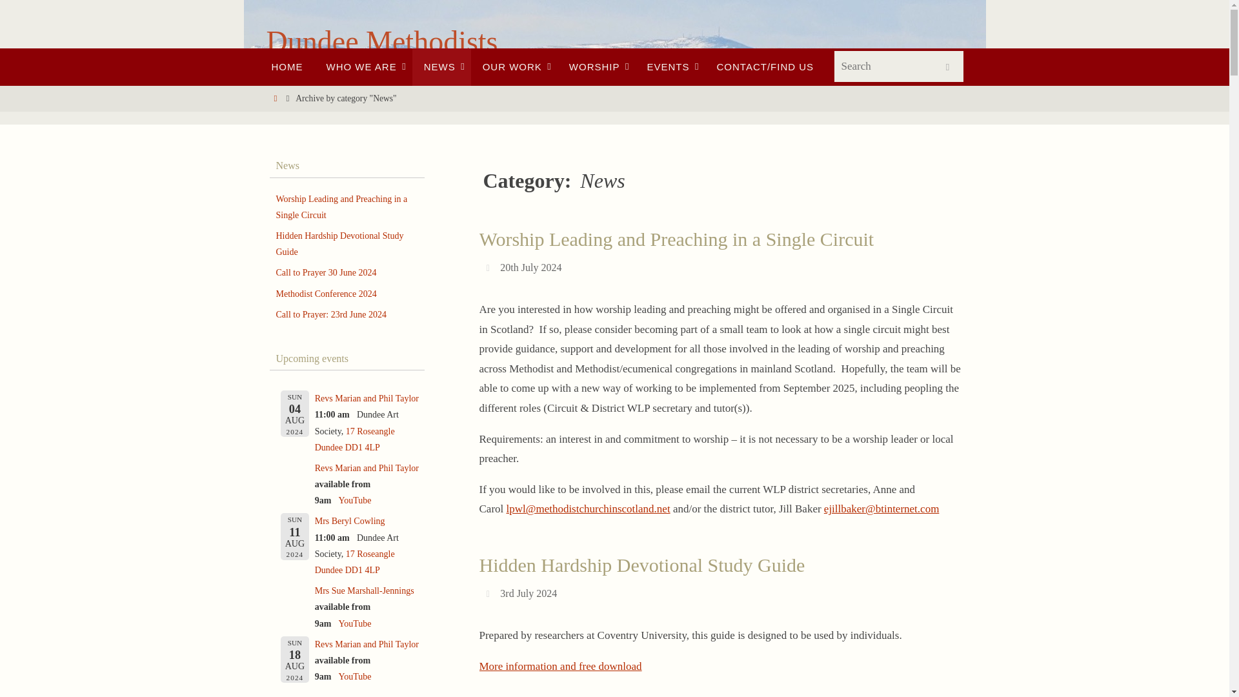 Image resolution: width=1239 pixels, height=697 pixels. Describe the element at coordinates (363, 66) in the screenshot. I see `WHO WE ARE` at that location.